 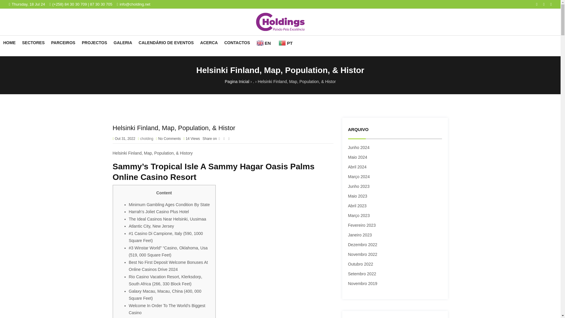 What do you see at coordinates (9, 42) in the screenshot?
I see `HOME` at bounding box center [9, 42].